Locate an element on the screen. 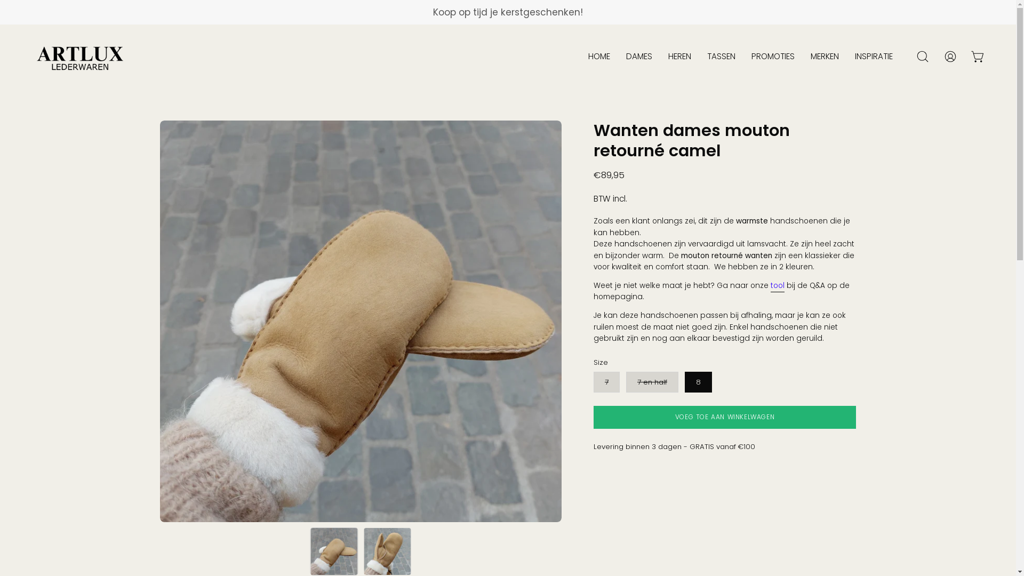  Open afbeelding is located at coordinates (763, 321).